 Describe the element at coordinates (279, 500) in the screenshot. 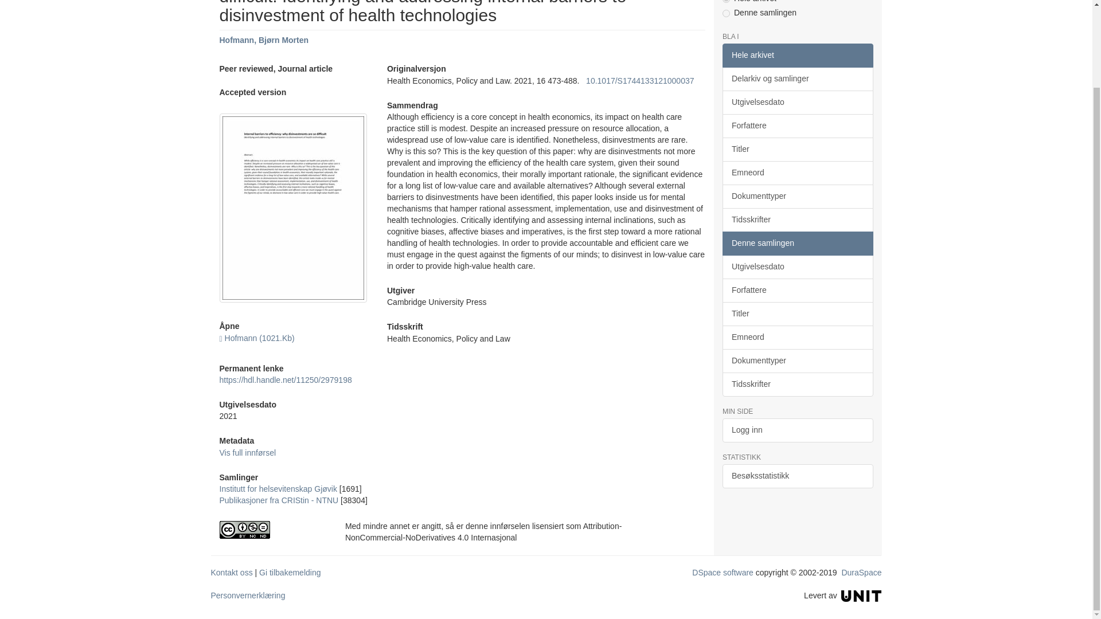

I see `Publikasjoner fra CRIStin - NTNU` at that location.